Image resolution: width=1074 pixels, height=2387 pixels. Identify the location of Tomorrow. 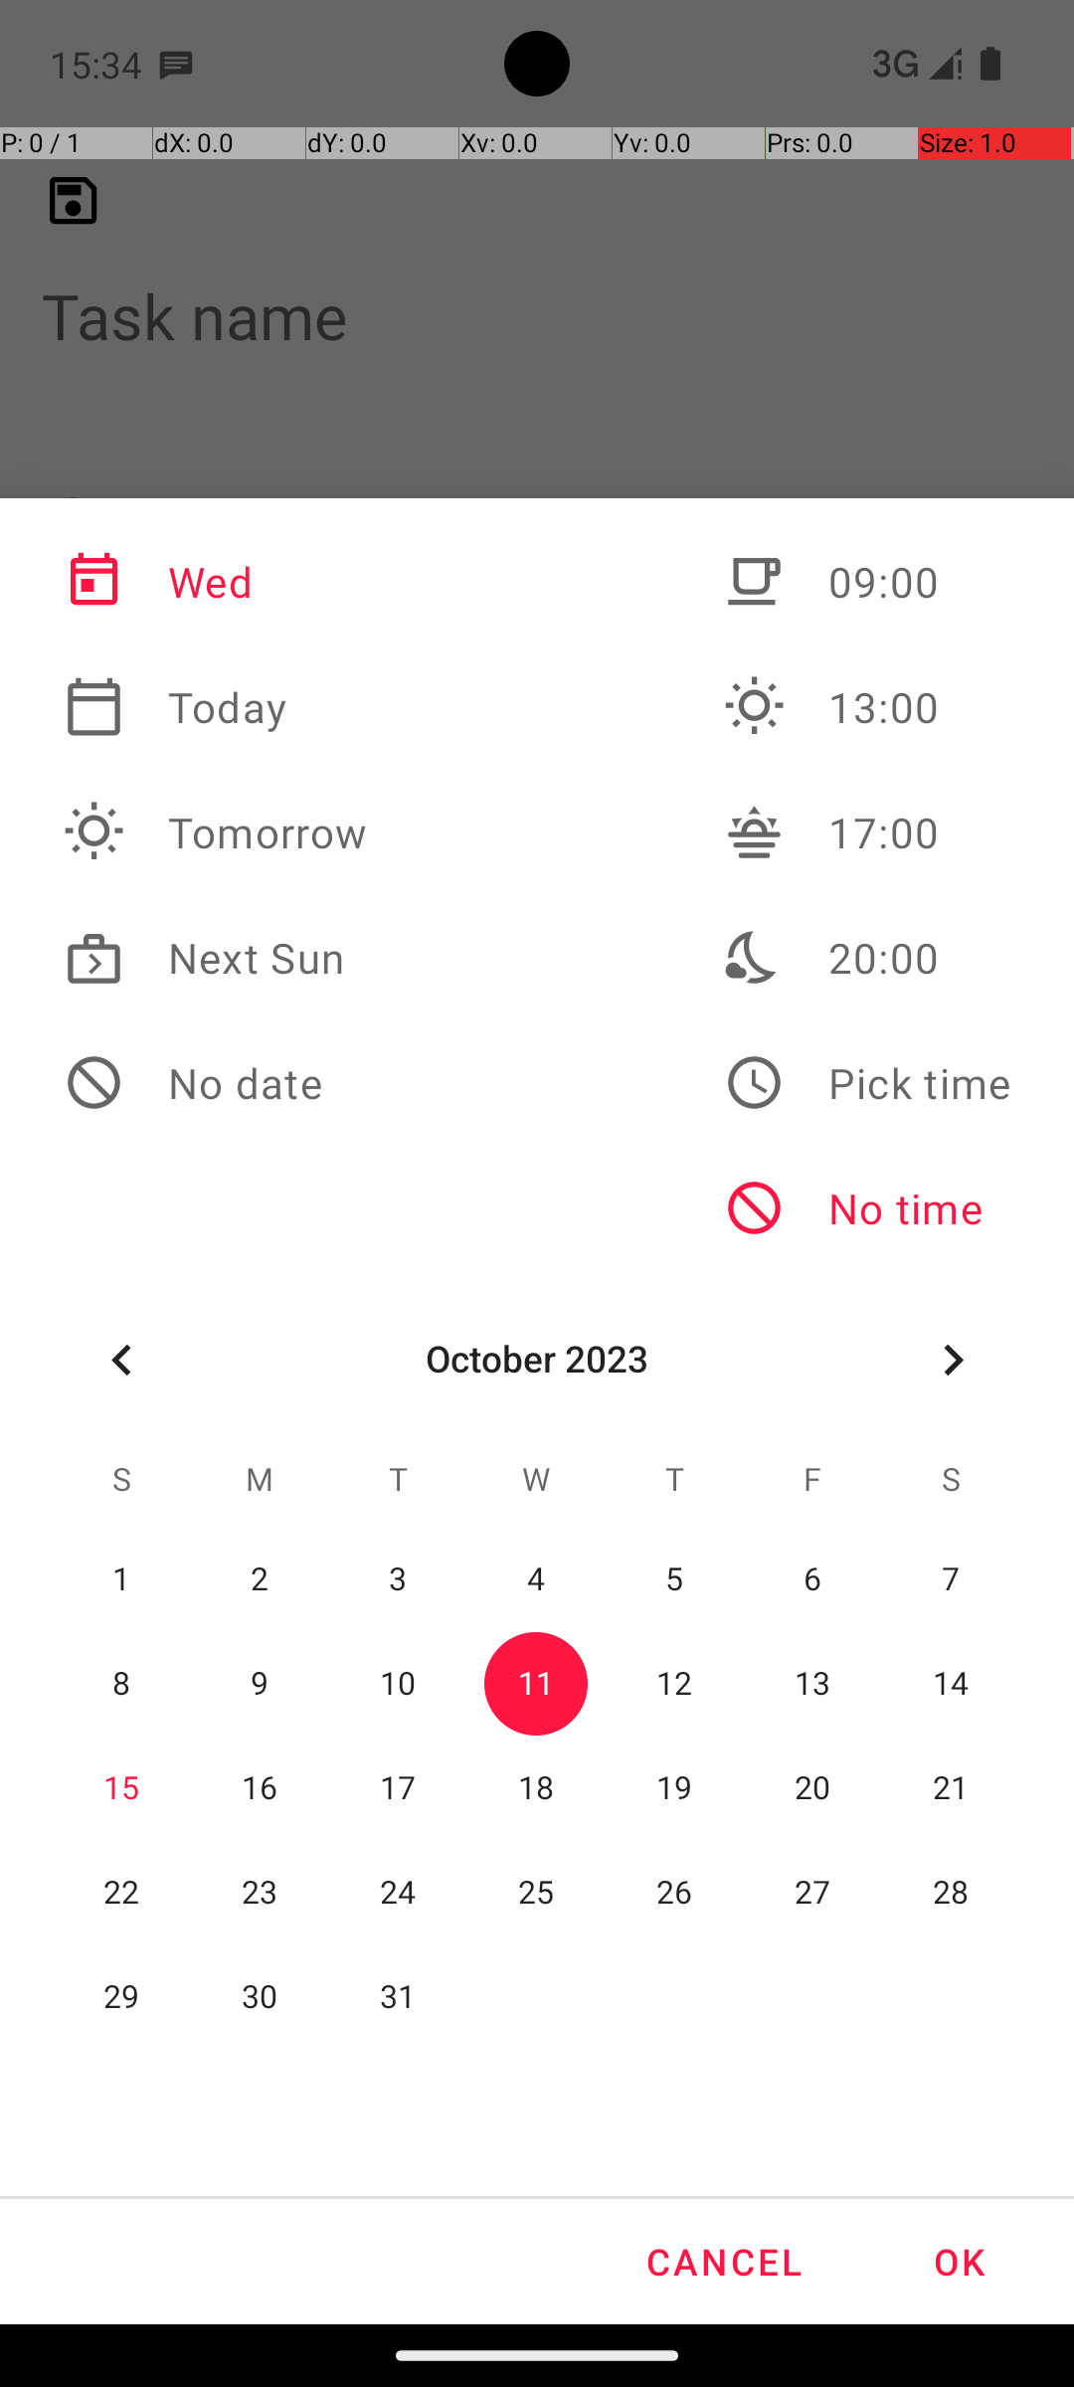
(216, 832).